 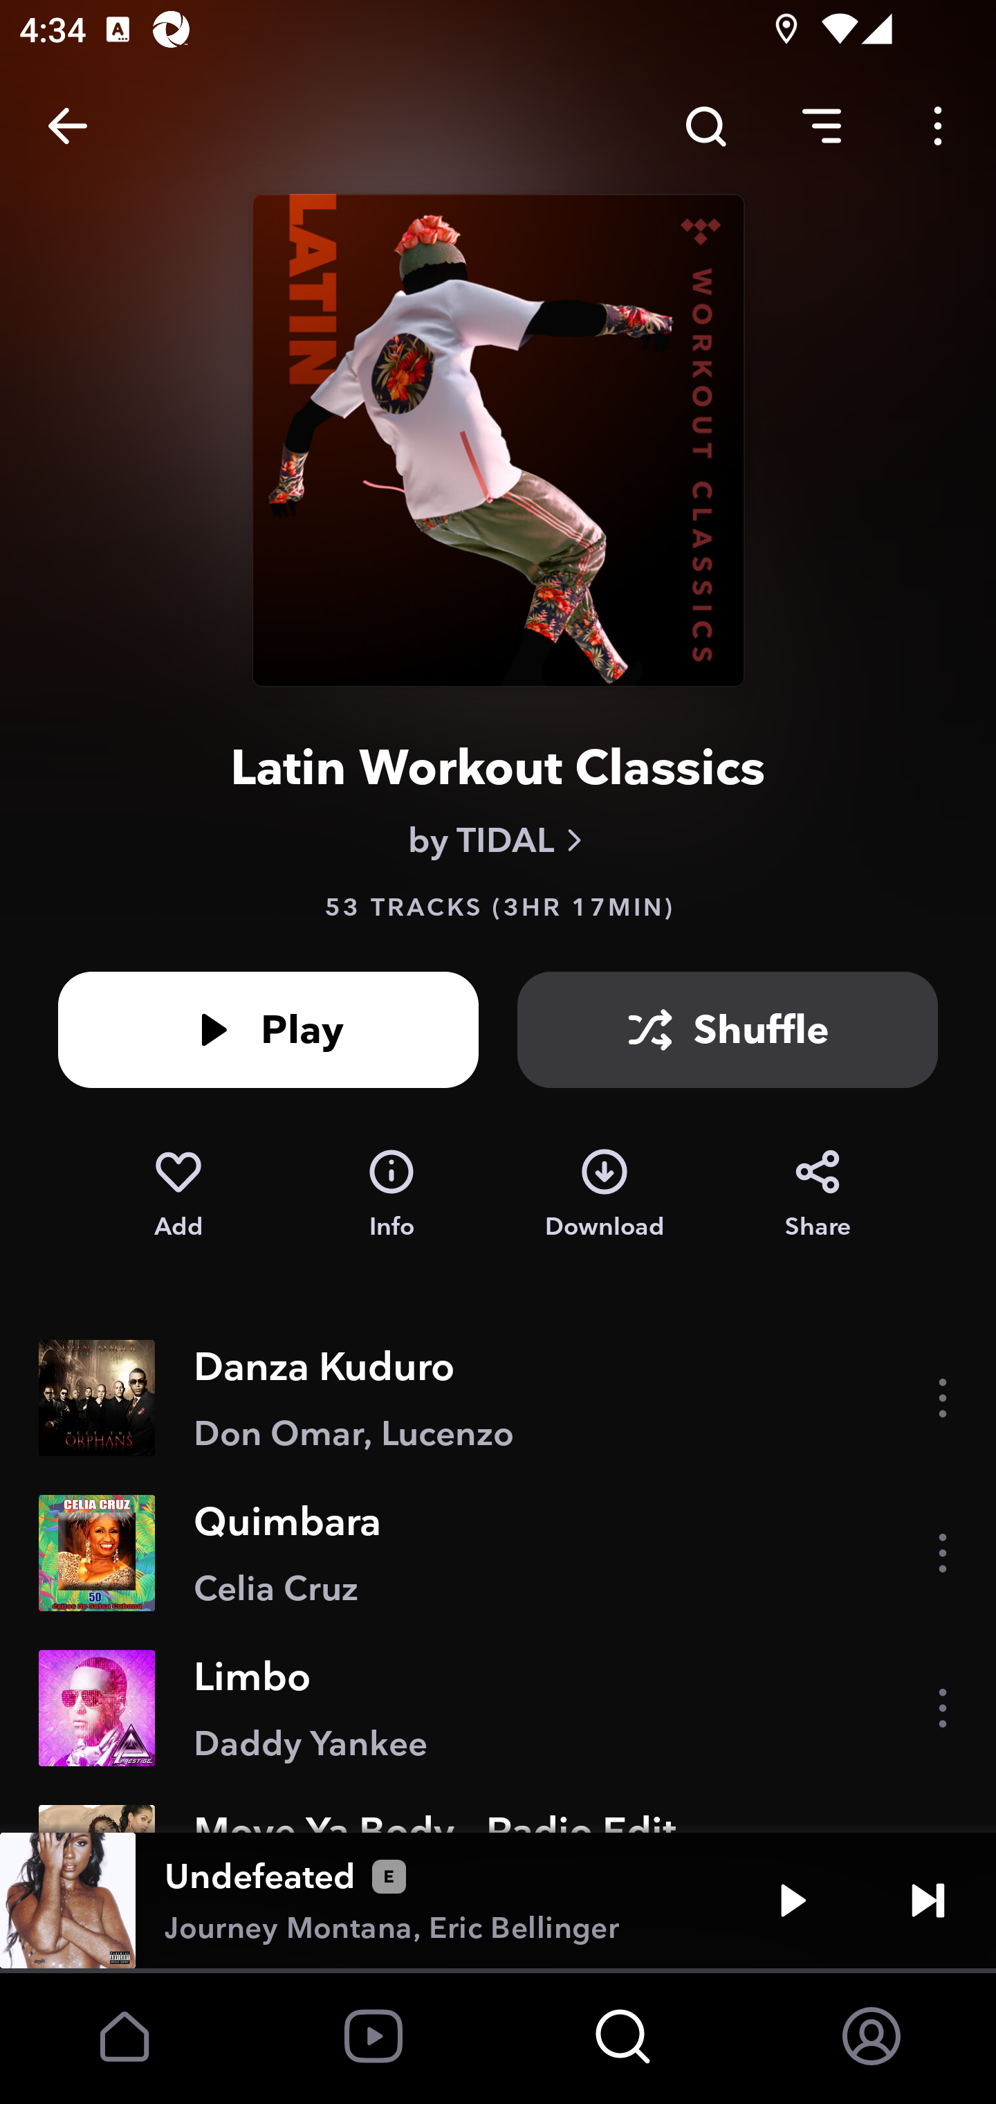 What do you see at coordinates (793, 1901) in the screenshot?
I see `Play` at bounding box center [793, 1901].